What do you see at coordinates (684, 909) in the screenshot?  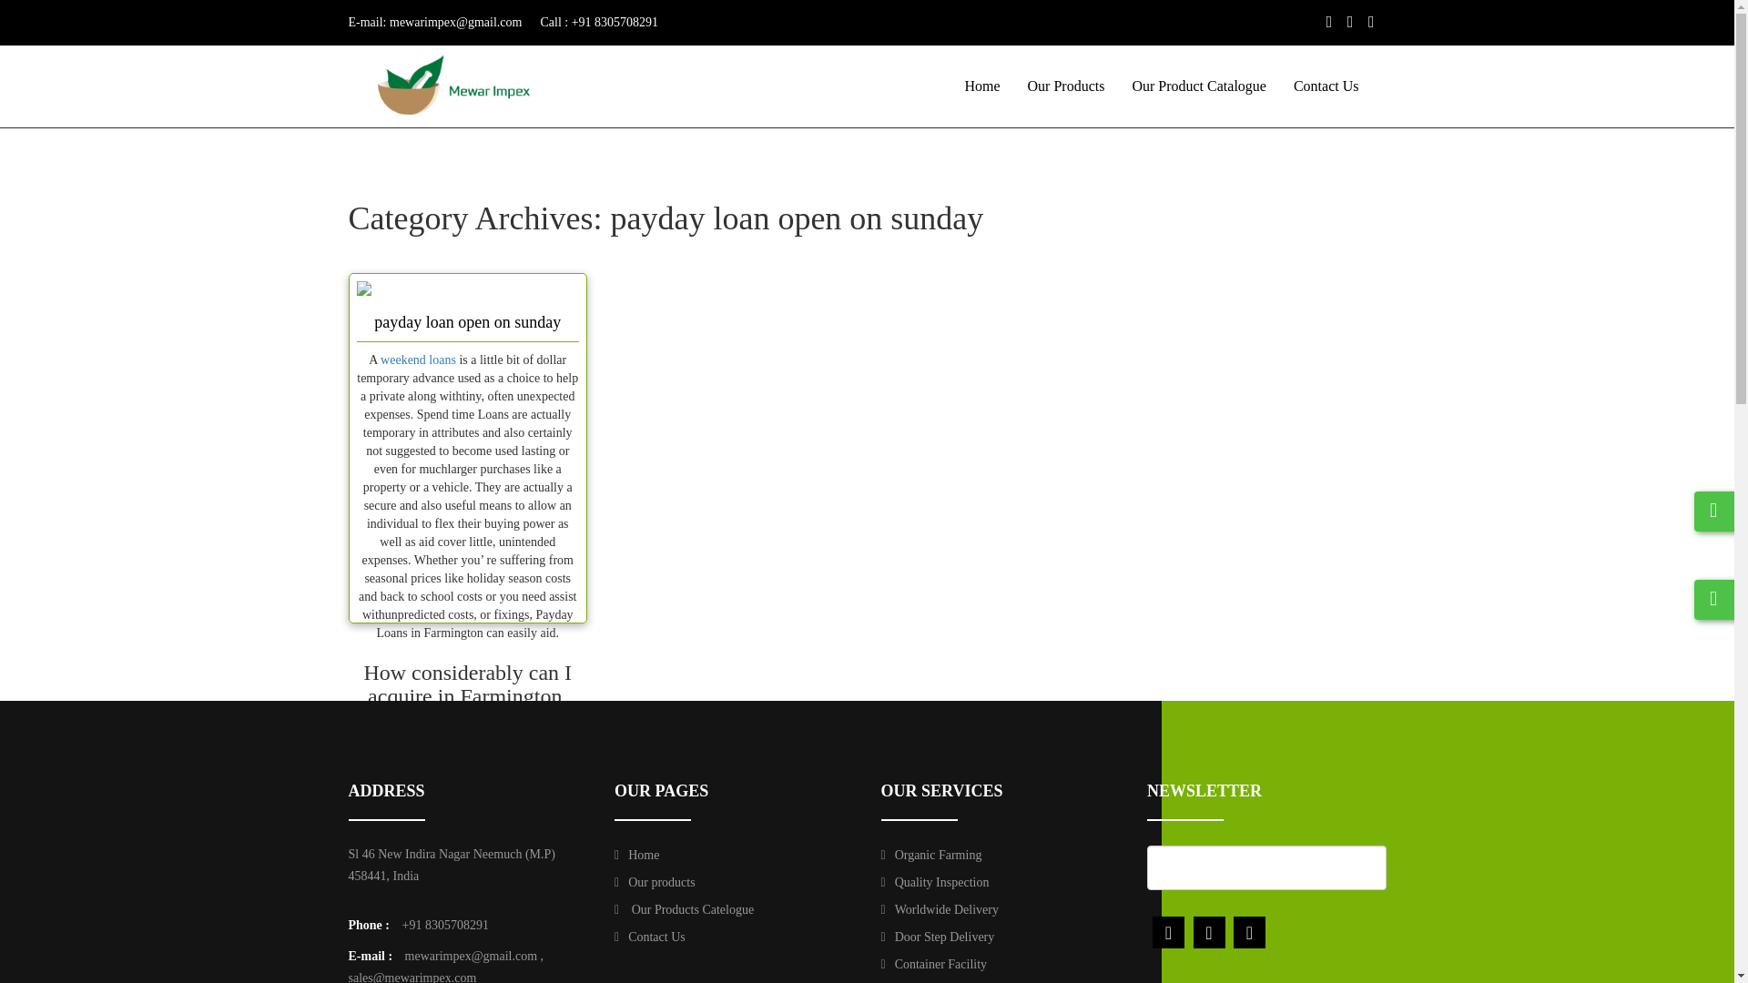 I see `Our Products Catelogue` at bounding box center [684, 909].